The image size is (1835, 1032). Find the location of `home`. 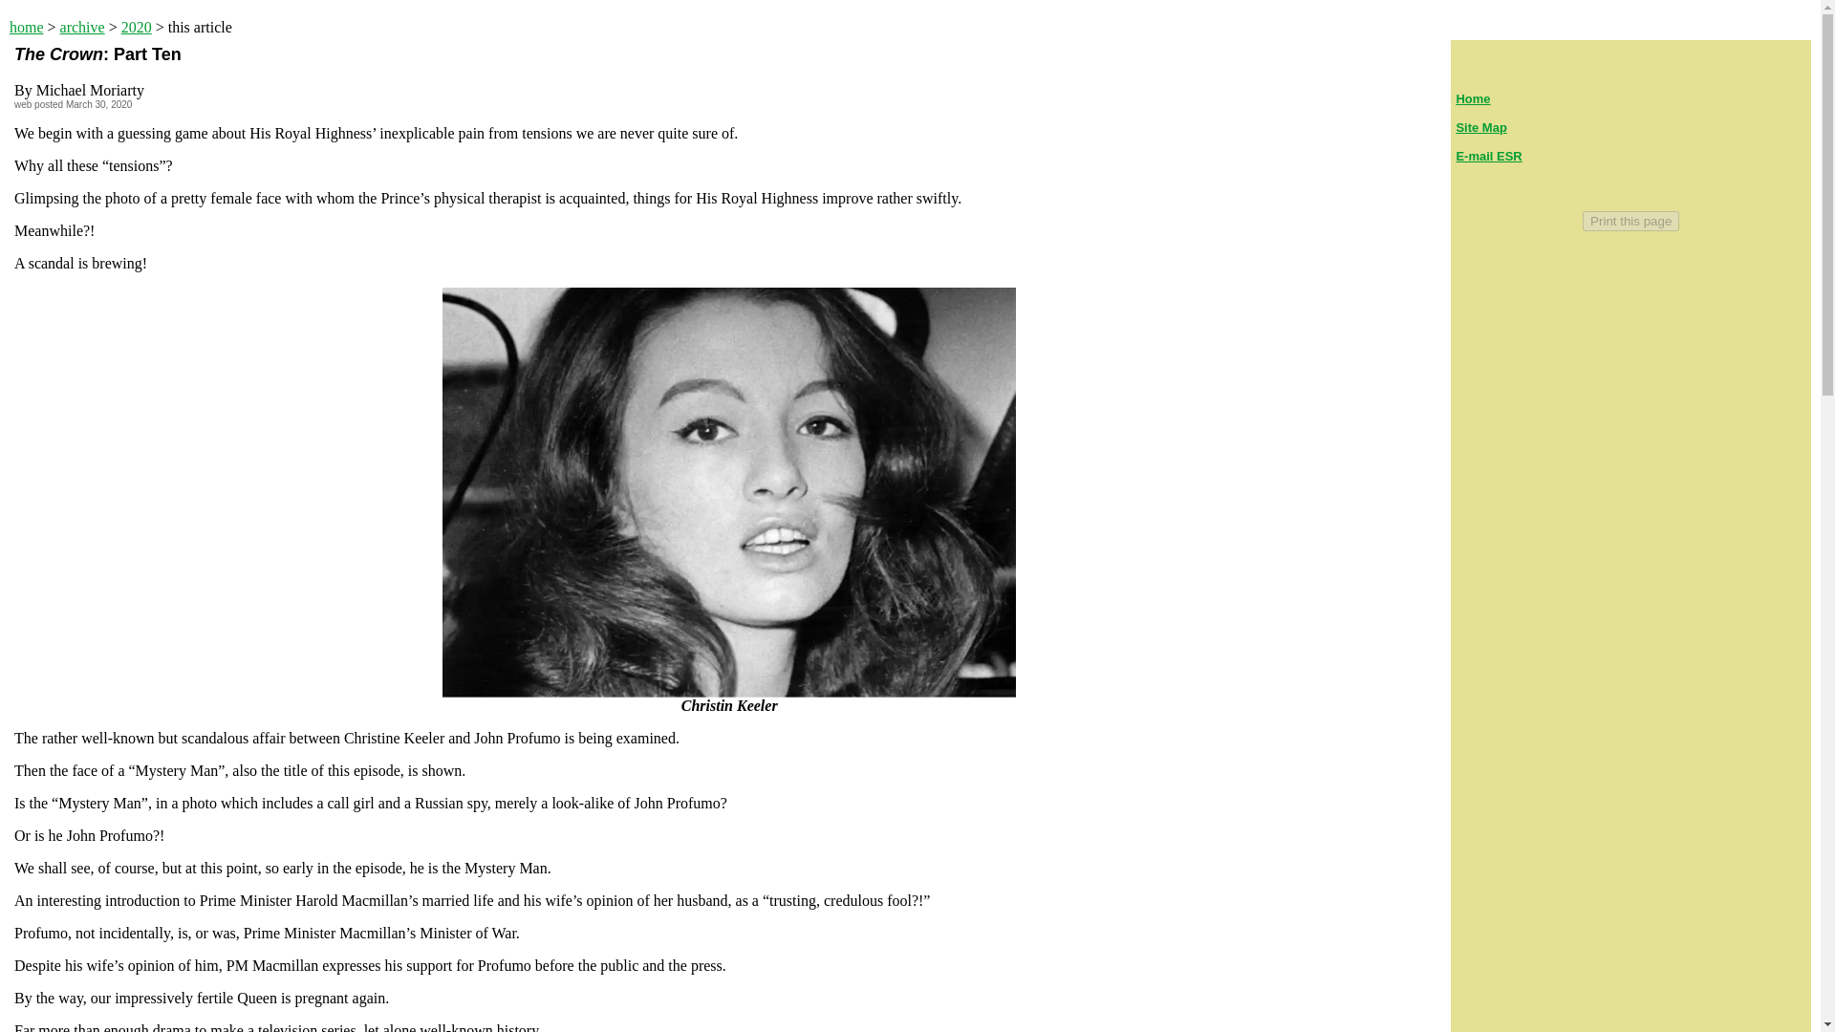

home is located at coordinates (27, 27).